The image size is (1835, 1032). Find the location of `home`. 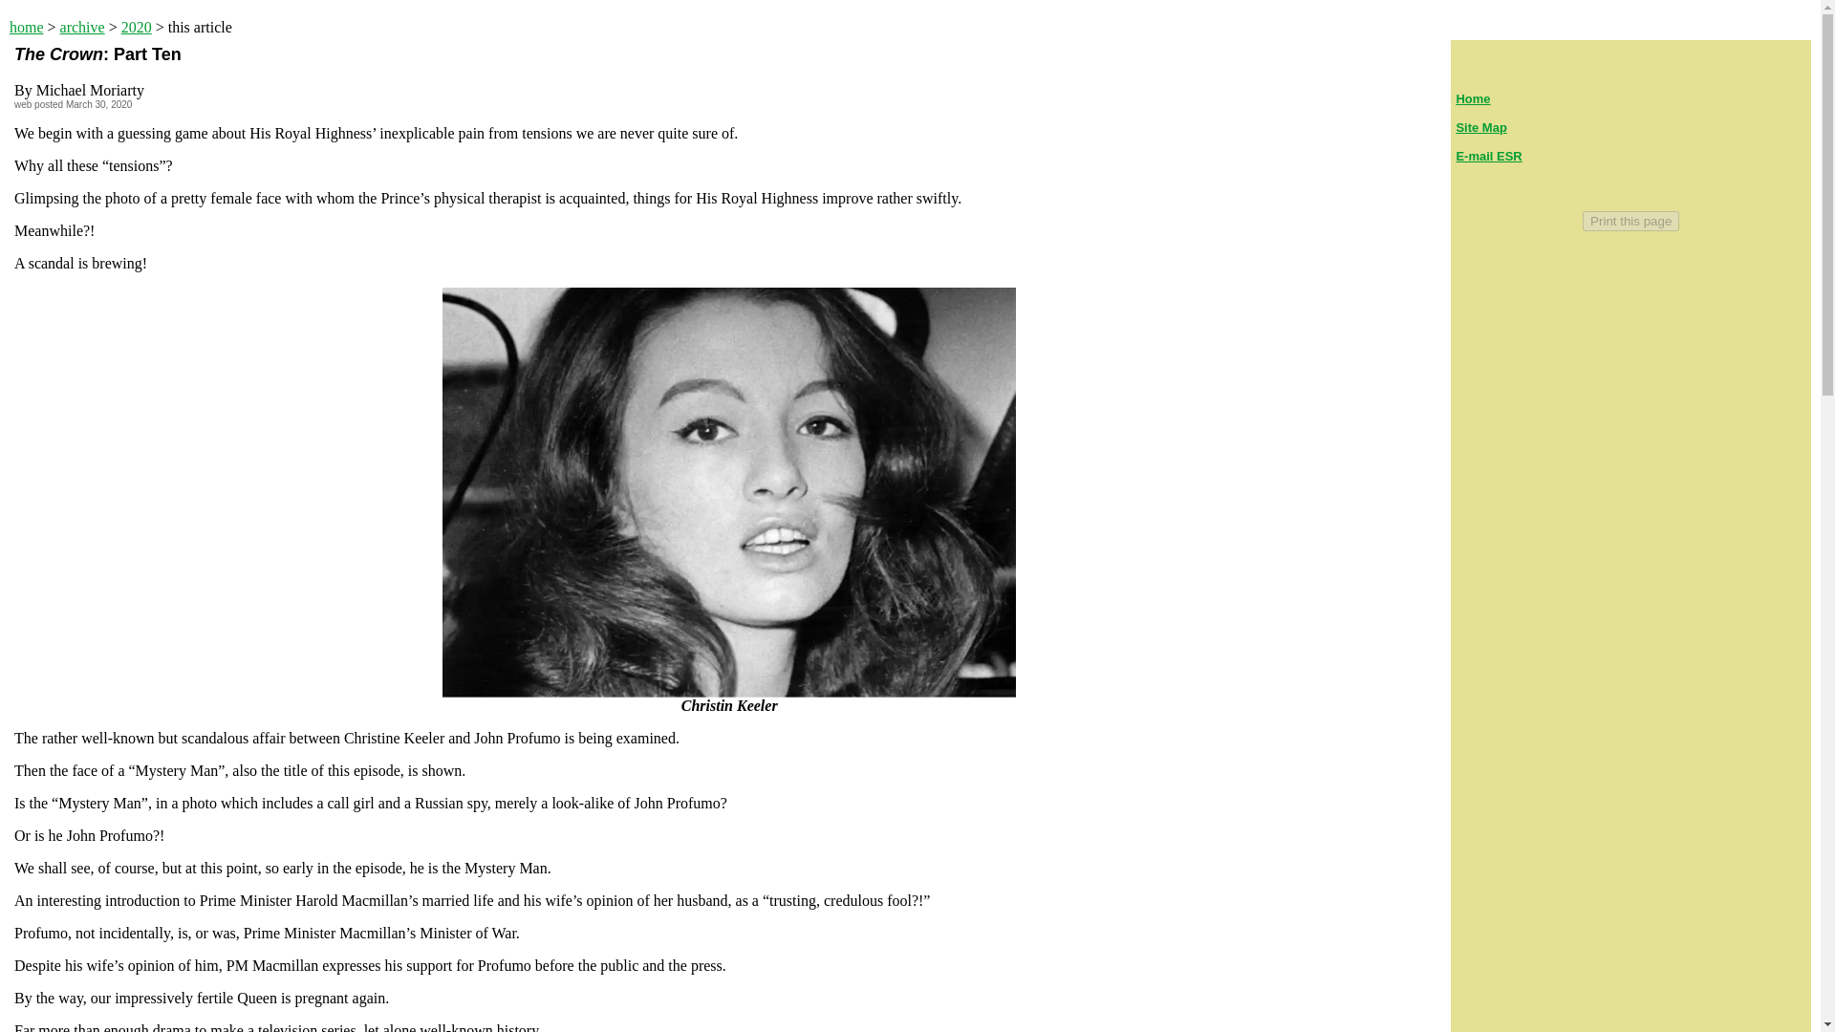

home is located at coordinates (27, 27).